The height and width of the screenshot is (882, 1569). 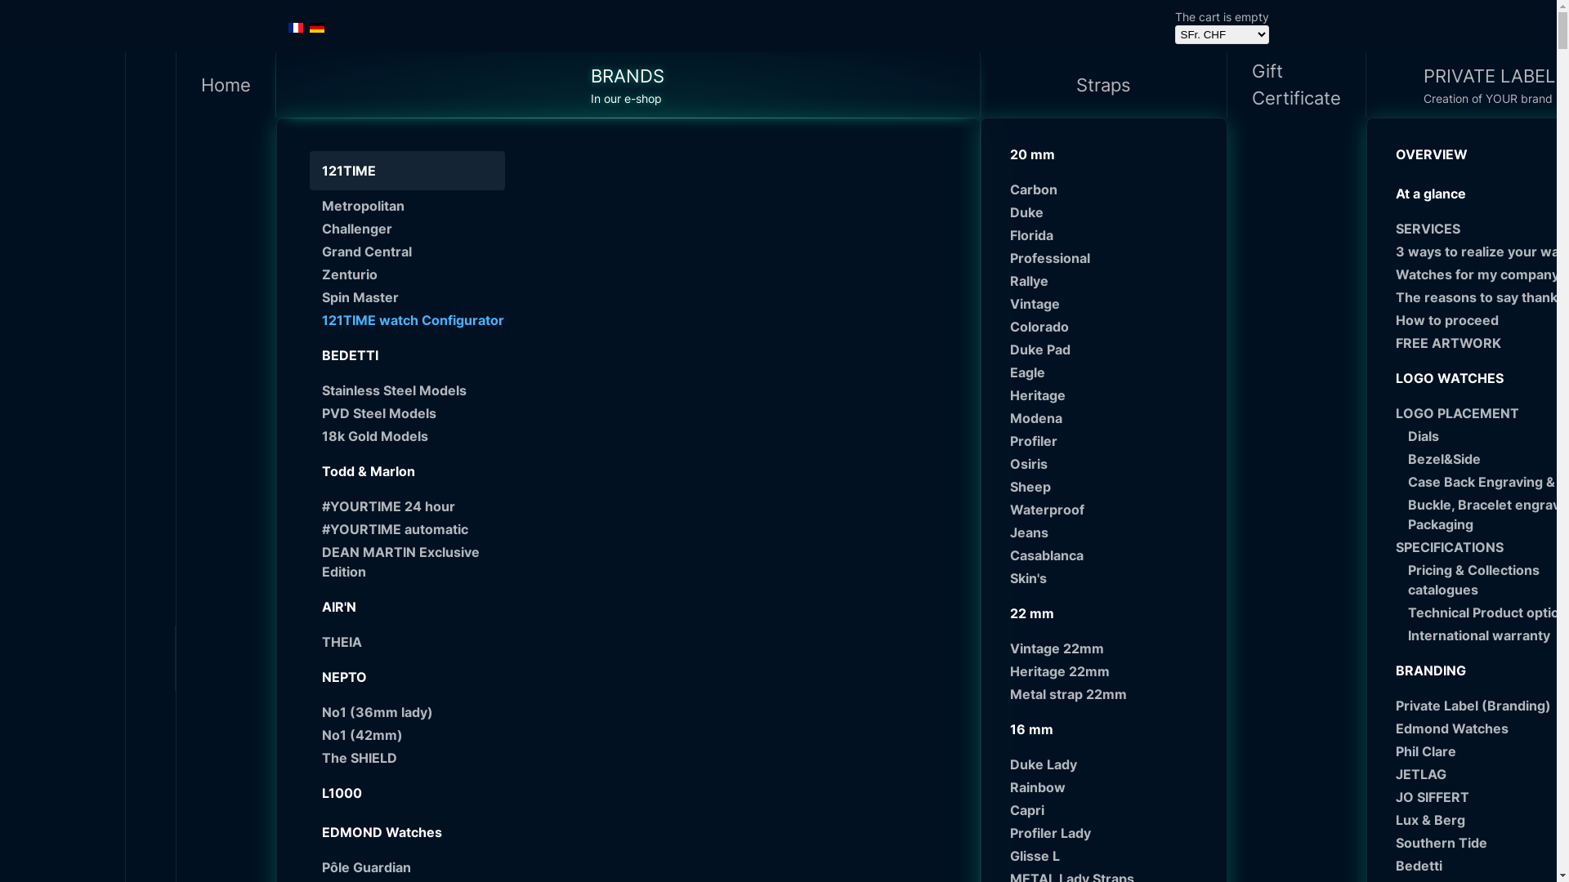 I want to click on Grand Central, so click(x=413, y=252).